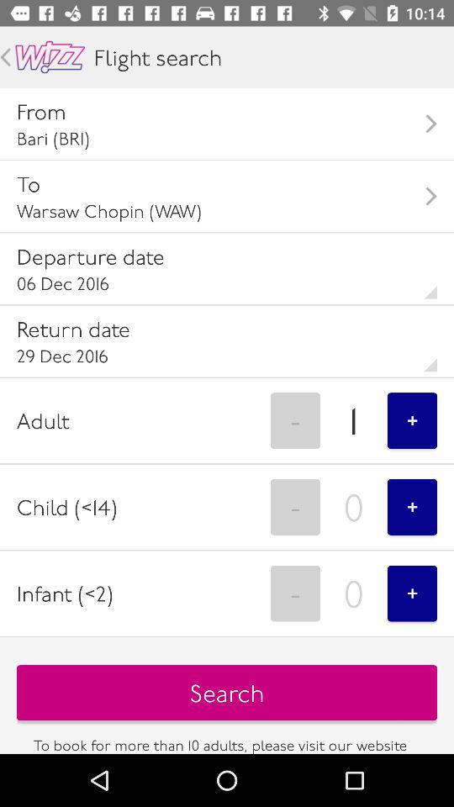  I want to click on launch the icon to the right of the infant (<2) item, so click(295, 593).